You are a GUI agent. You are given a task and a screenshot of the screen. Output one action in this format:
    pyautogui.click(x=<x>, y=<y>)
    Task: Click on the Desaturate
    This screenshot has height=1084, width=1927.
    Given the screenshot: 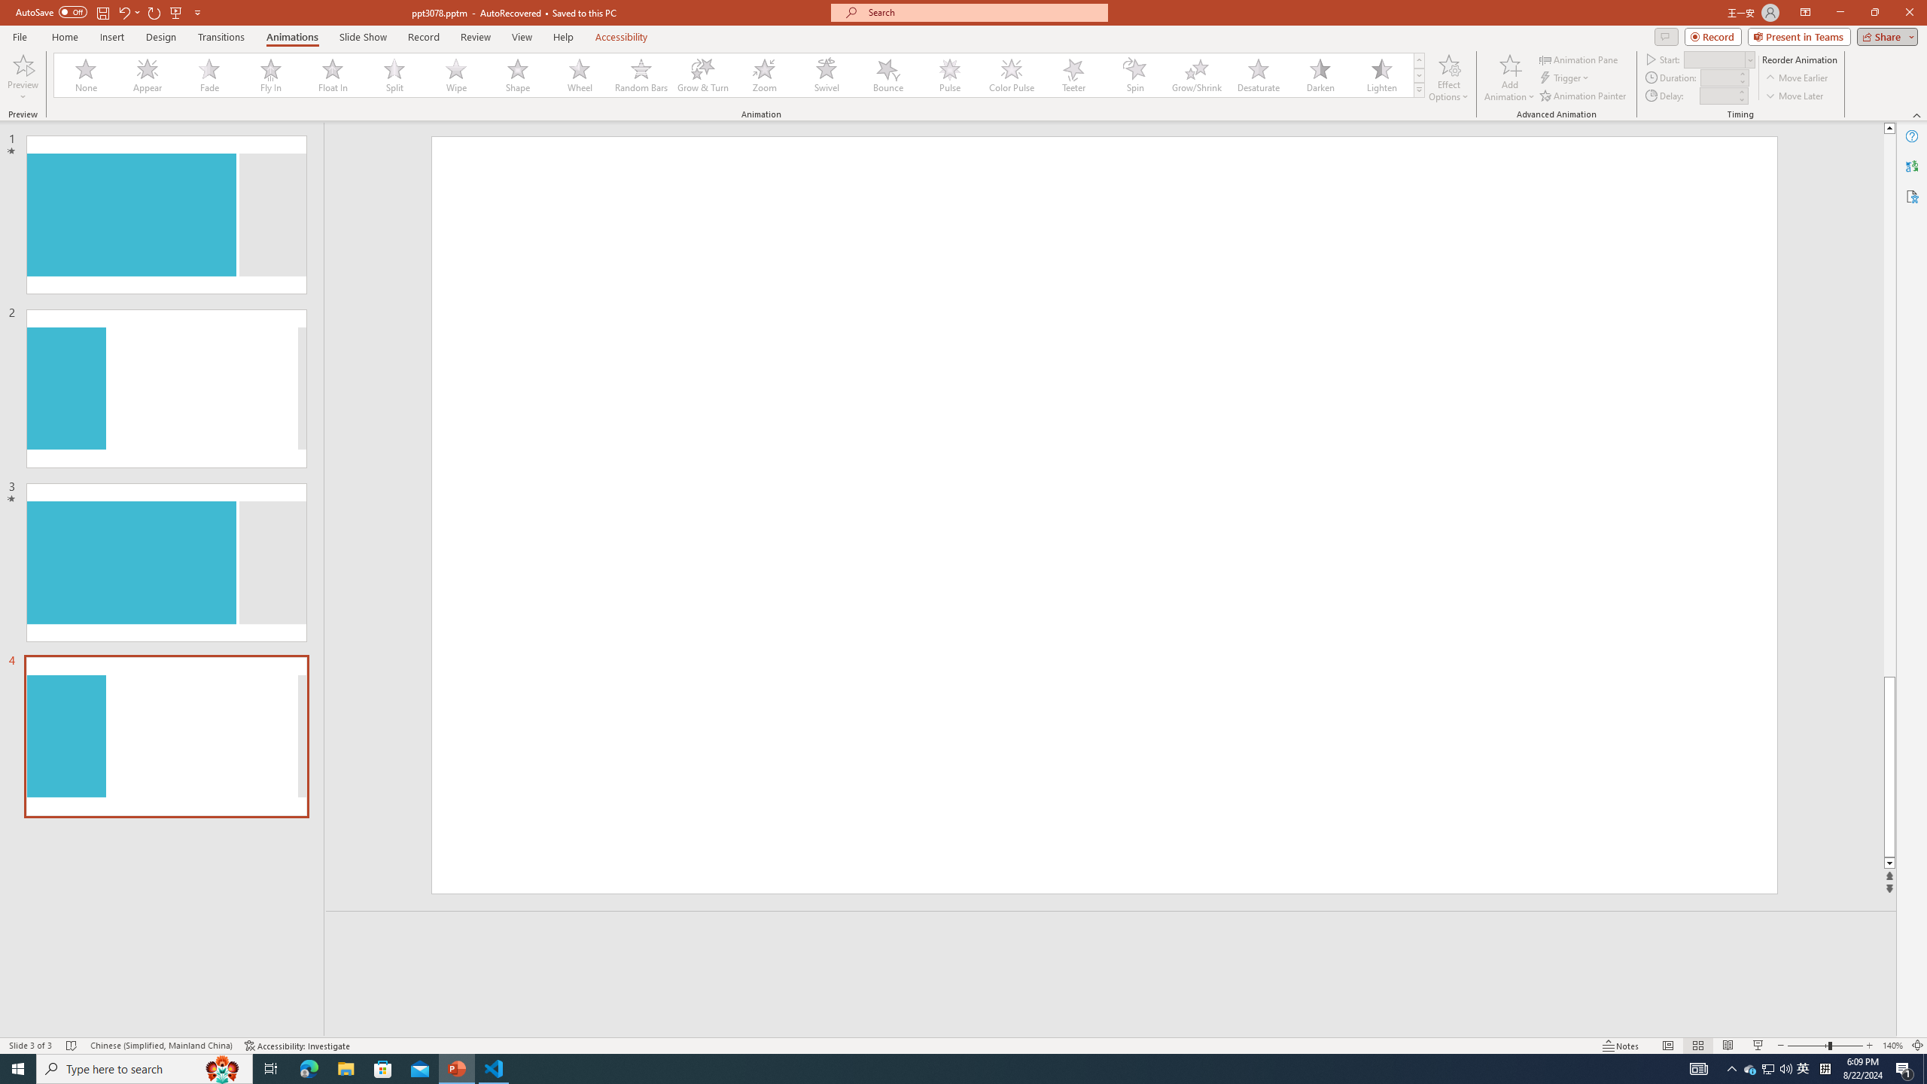 What is the action you would take?
    pyautogui.click(x=1258, y=75)
    